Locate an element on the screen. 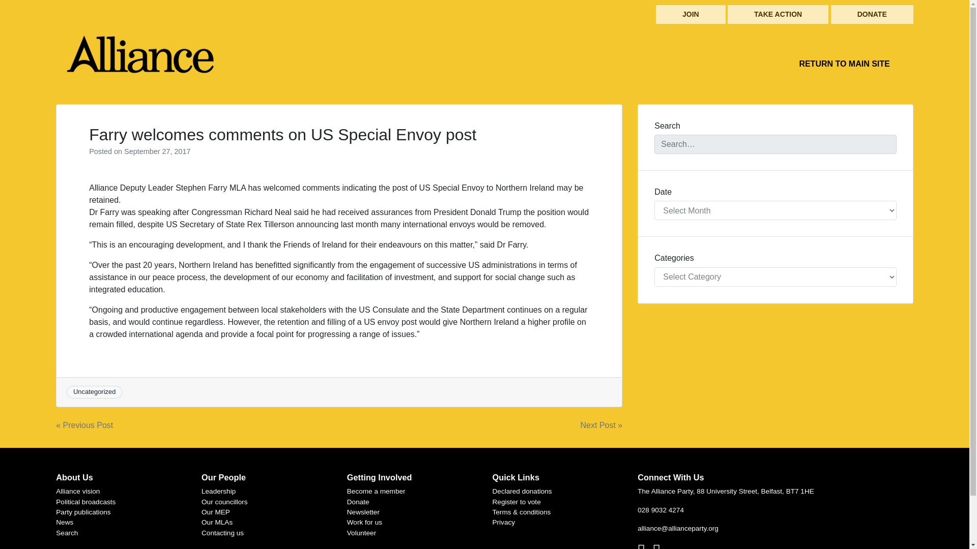 The image size is (977, 549). Political broadcasts is located at coordinates (85, 501).